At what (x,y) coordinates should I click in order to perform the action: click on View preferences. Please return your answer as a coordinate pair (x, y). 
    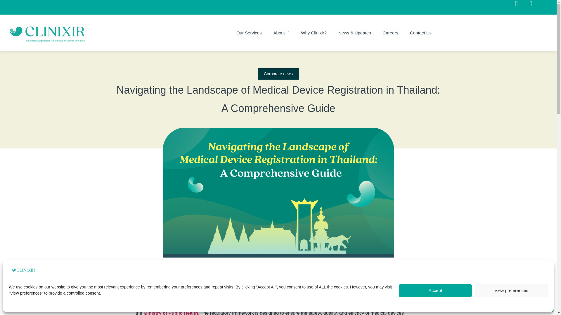
    Looking at the image, I should click on (511, 290).